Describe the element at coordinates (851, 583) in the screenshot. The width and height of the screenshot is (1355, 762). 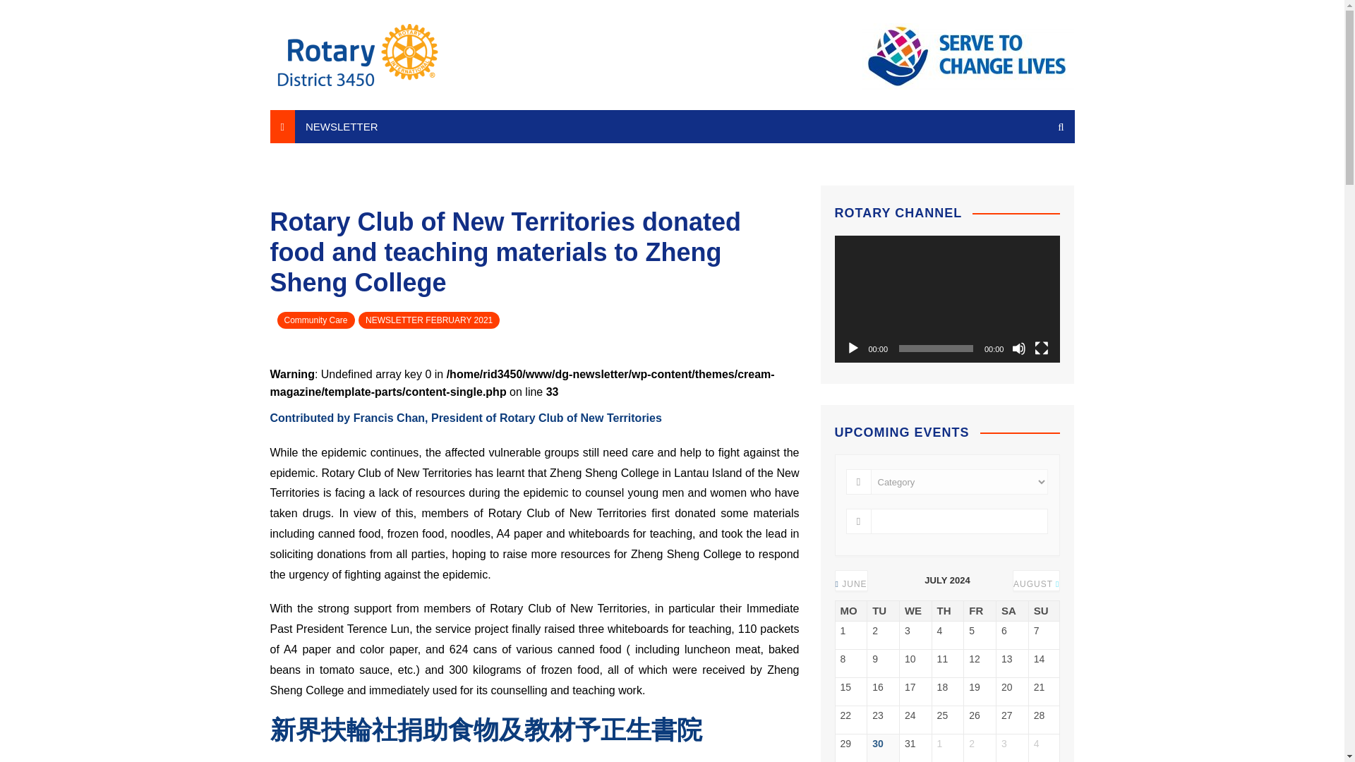
I see `JUNE` at that location.